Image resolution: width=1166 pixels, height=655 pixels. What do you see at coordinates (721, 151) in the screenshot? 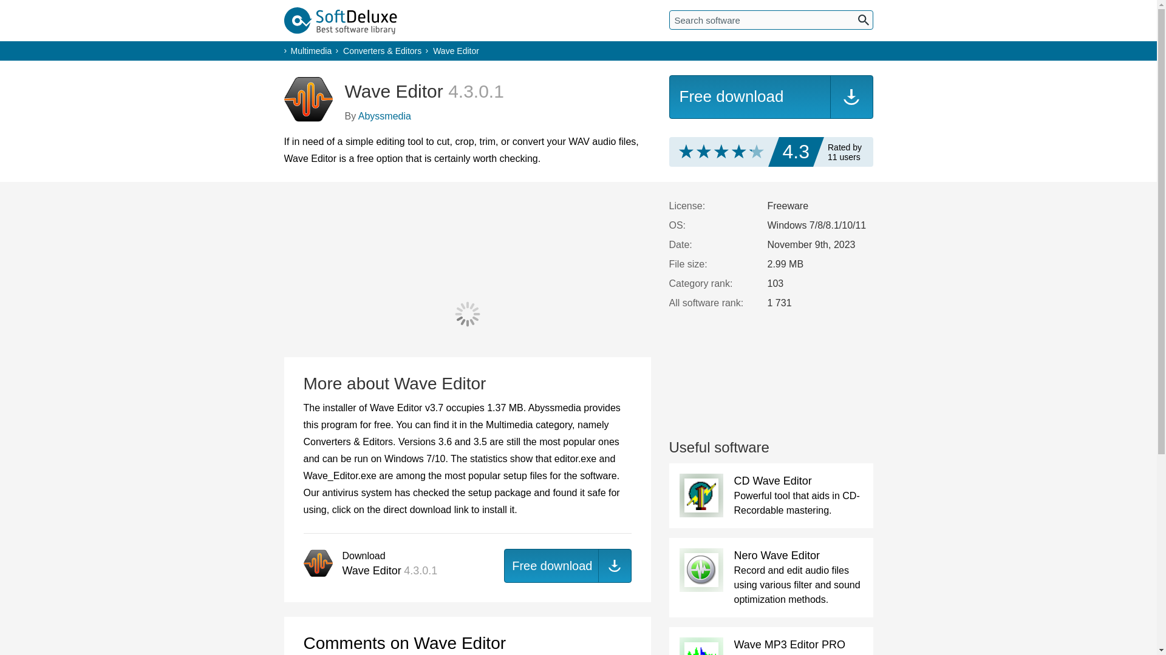
I see `5` at bounding box center [721, 151].